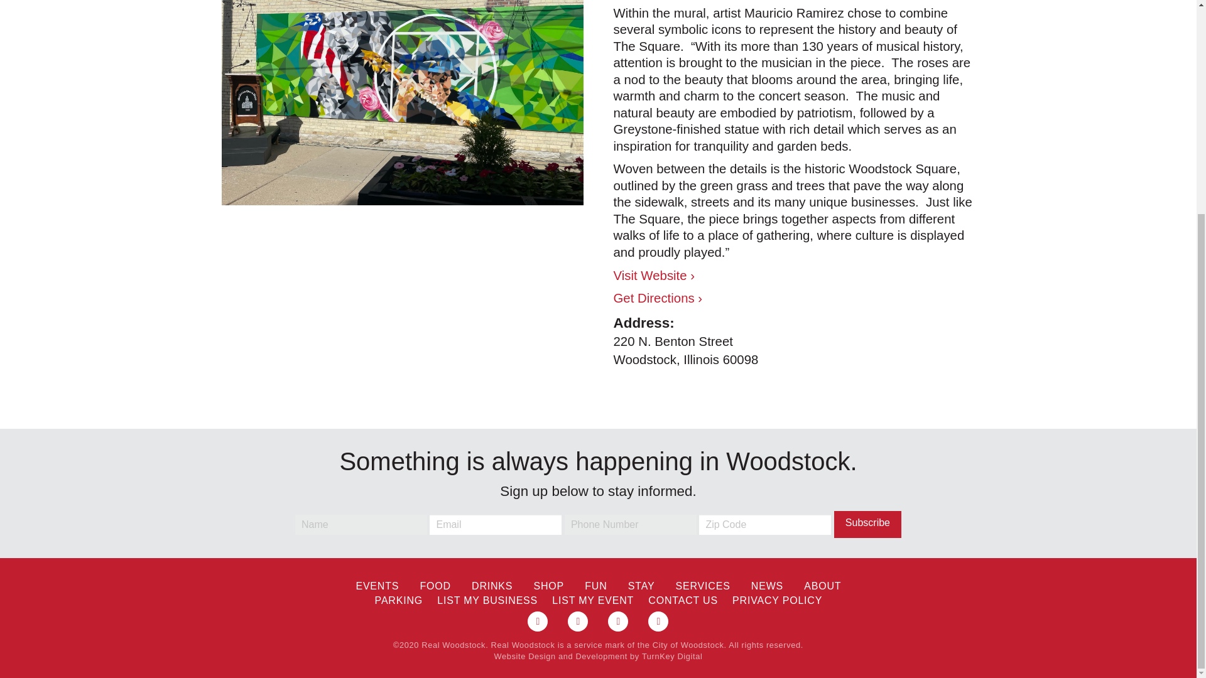 This screenshot has height=678, width=1206. What do you see at coordinates (435, 586) in the screenshot?
I see `FOOD` at bounding box center [435, 586].